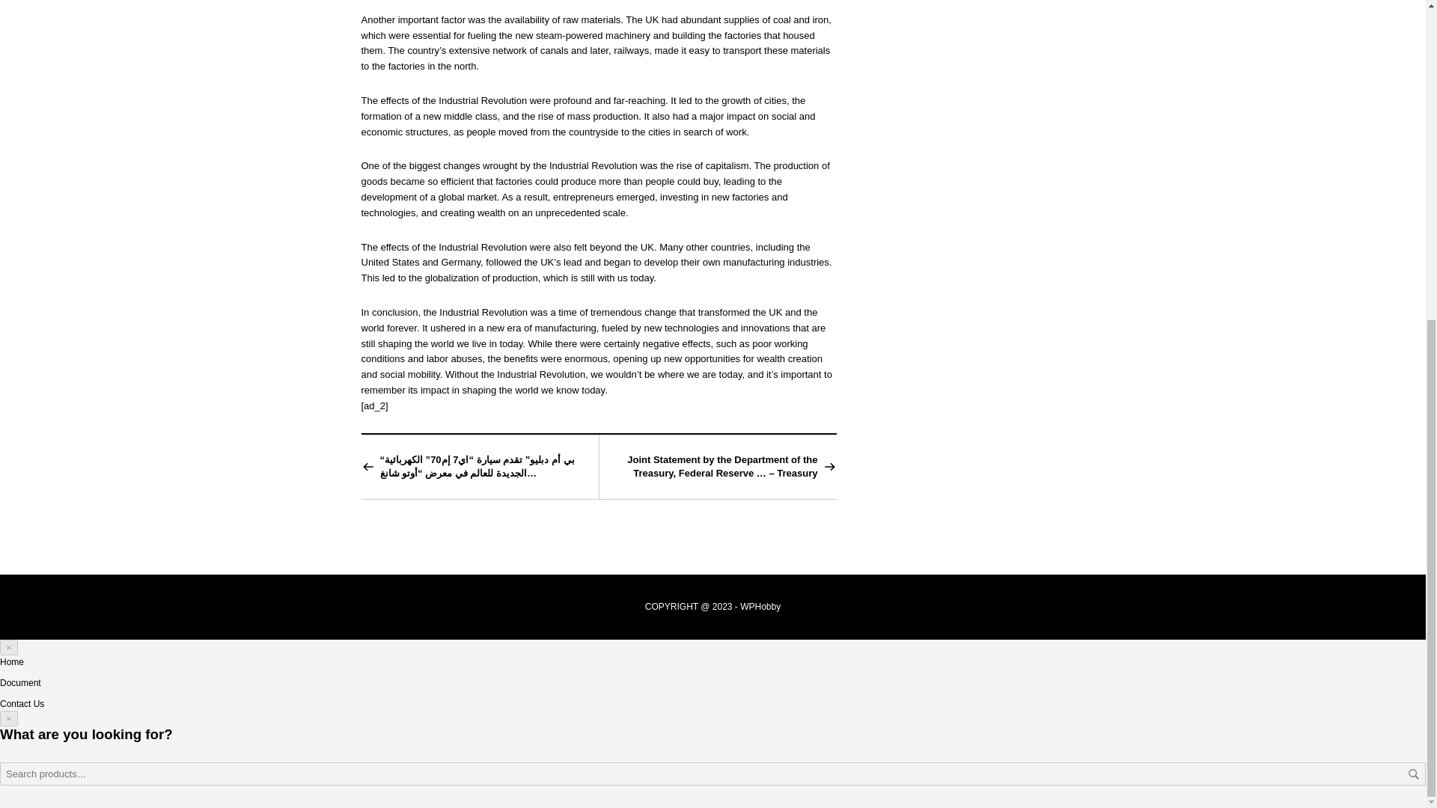  What do you see at coordinates (12, 662) in the screenshot?
I see `Home` at bounding box center [12, 662].